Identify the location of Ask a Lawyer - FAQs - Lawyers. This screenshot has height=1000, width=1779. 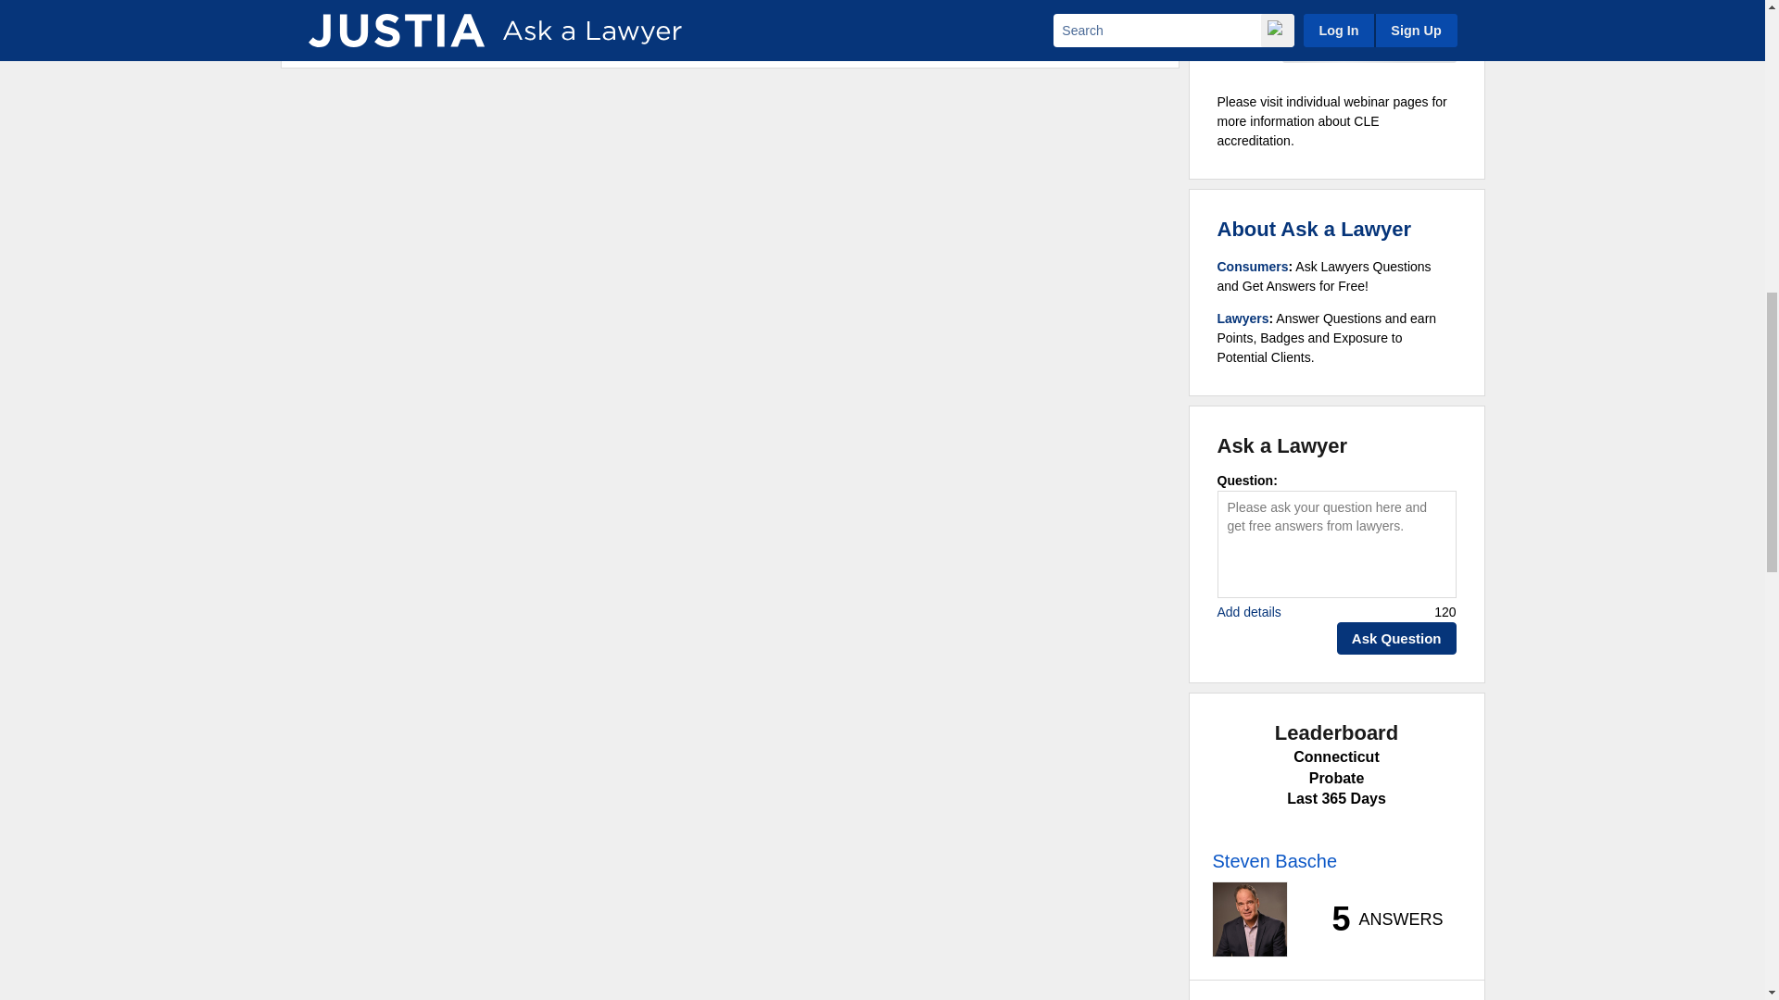
(1243, 319).